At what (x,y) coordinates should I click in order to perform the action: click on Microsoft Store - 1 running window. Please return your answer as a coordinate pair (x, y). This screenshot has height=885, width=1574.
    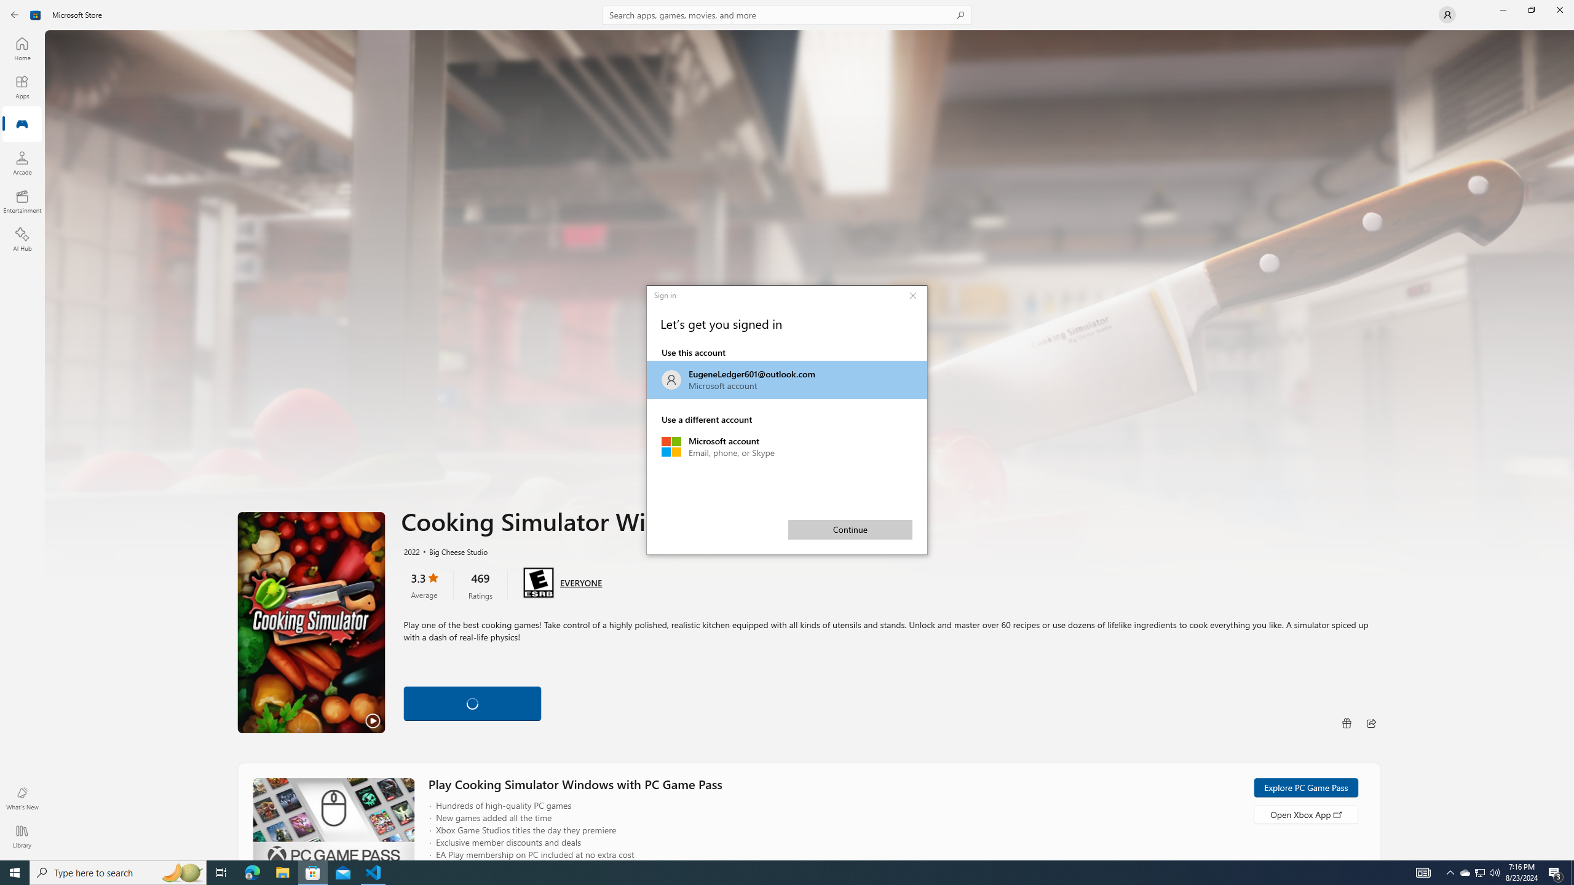
    Looking at the image, I should click on (313, 873).